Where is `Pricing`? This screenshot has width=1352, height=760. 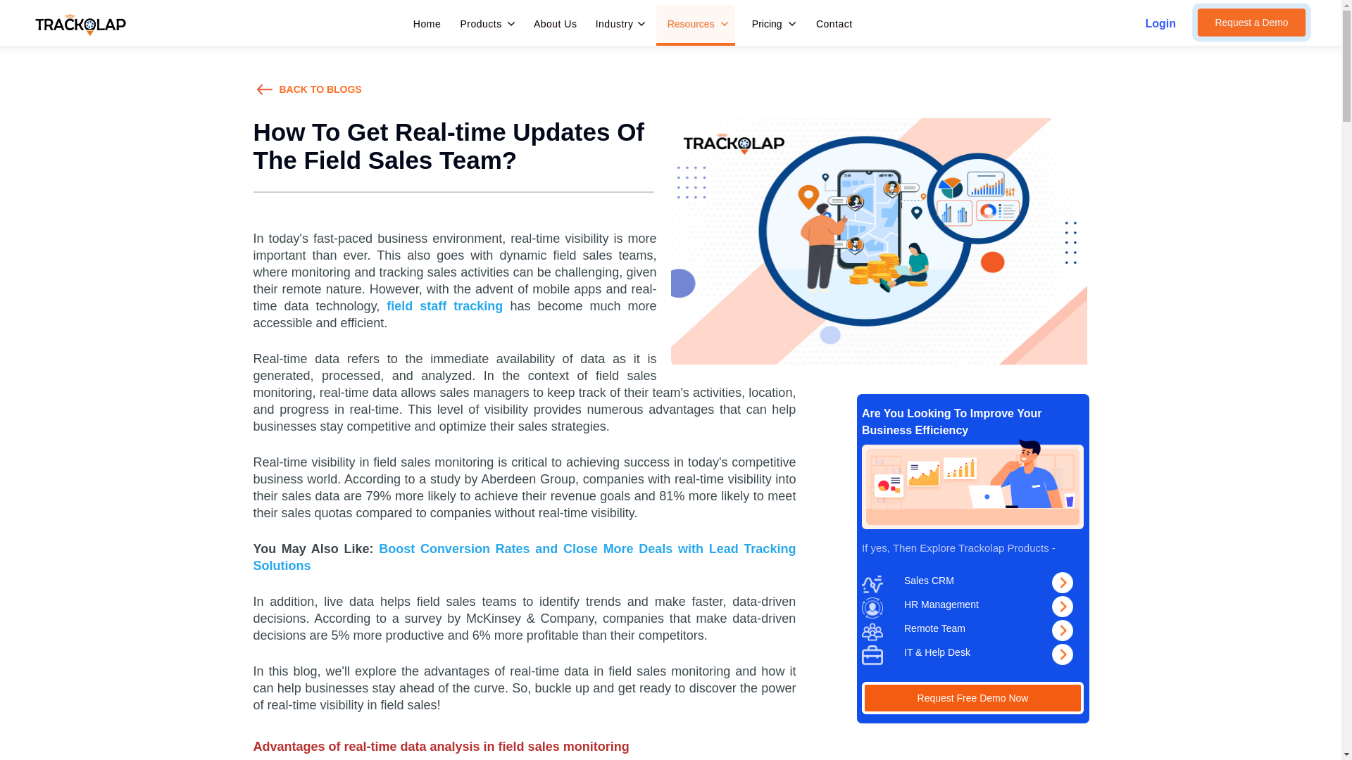
Pricing is located at coordinates (767, 23).